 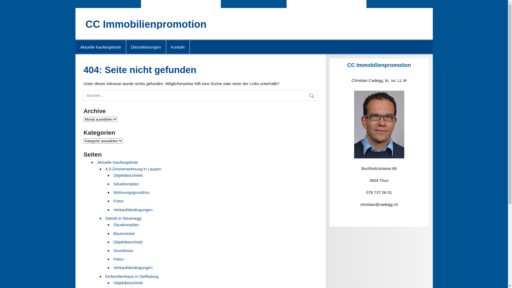 What do you see at coordinates (100, 47) in the screenshot?
I see `Aktuelle Kaufangebote` at bounding box center [100, 47].